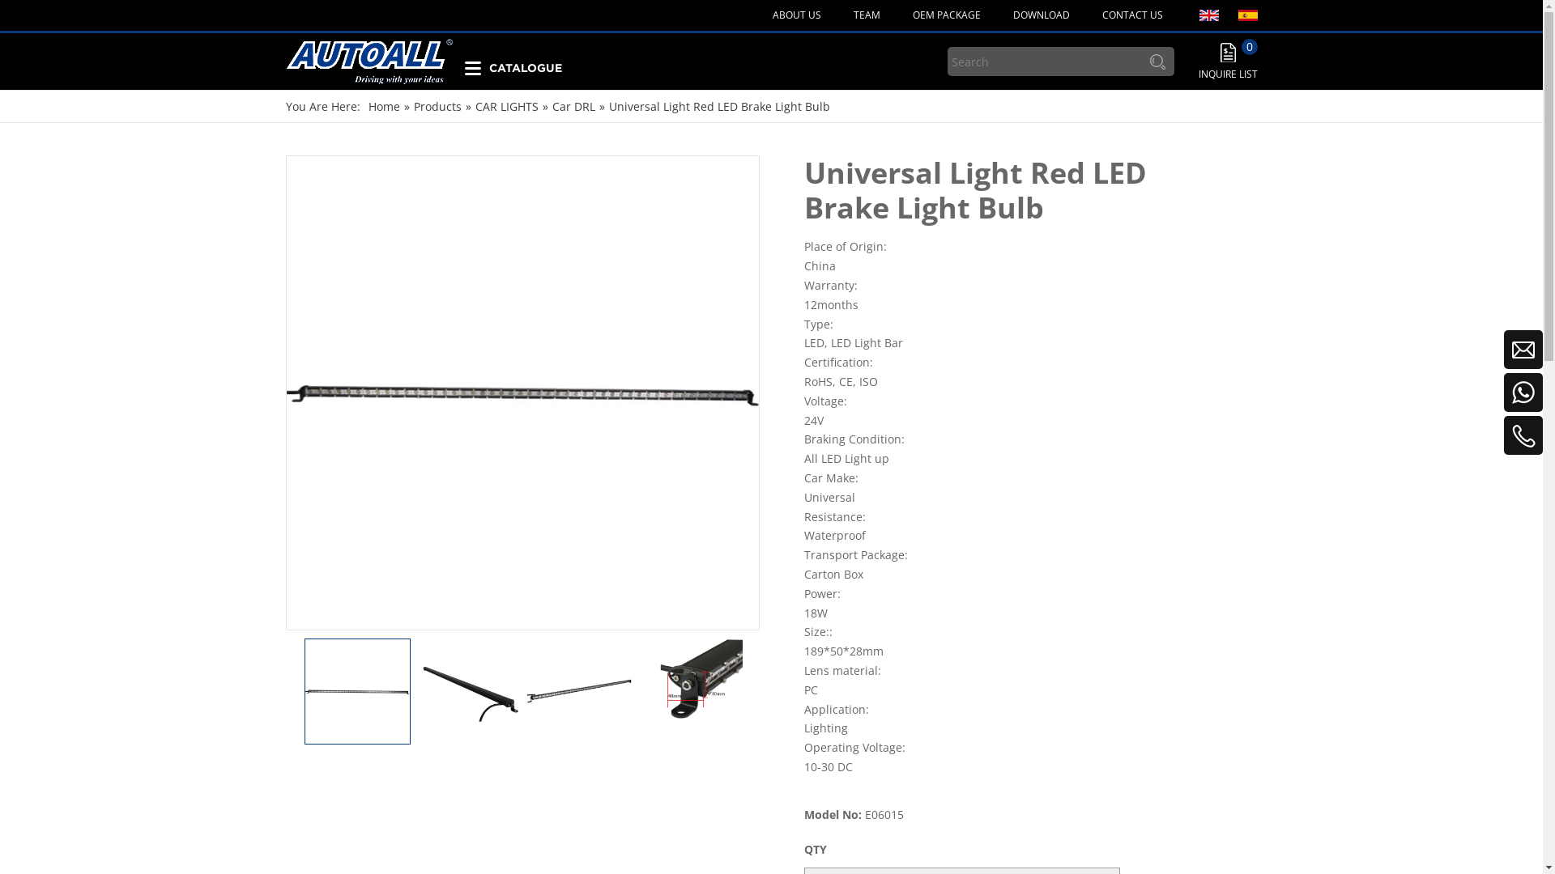 This screenshot has height=874, width=1555. Describe the element at coordinates (1436, 401) in the screenshot. I see `+86 18221861645` at that location.